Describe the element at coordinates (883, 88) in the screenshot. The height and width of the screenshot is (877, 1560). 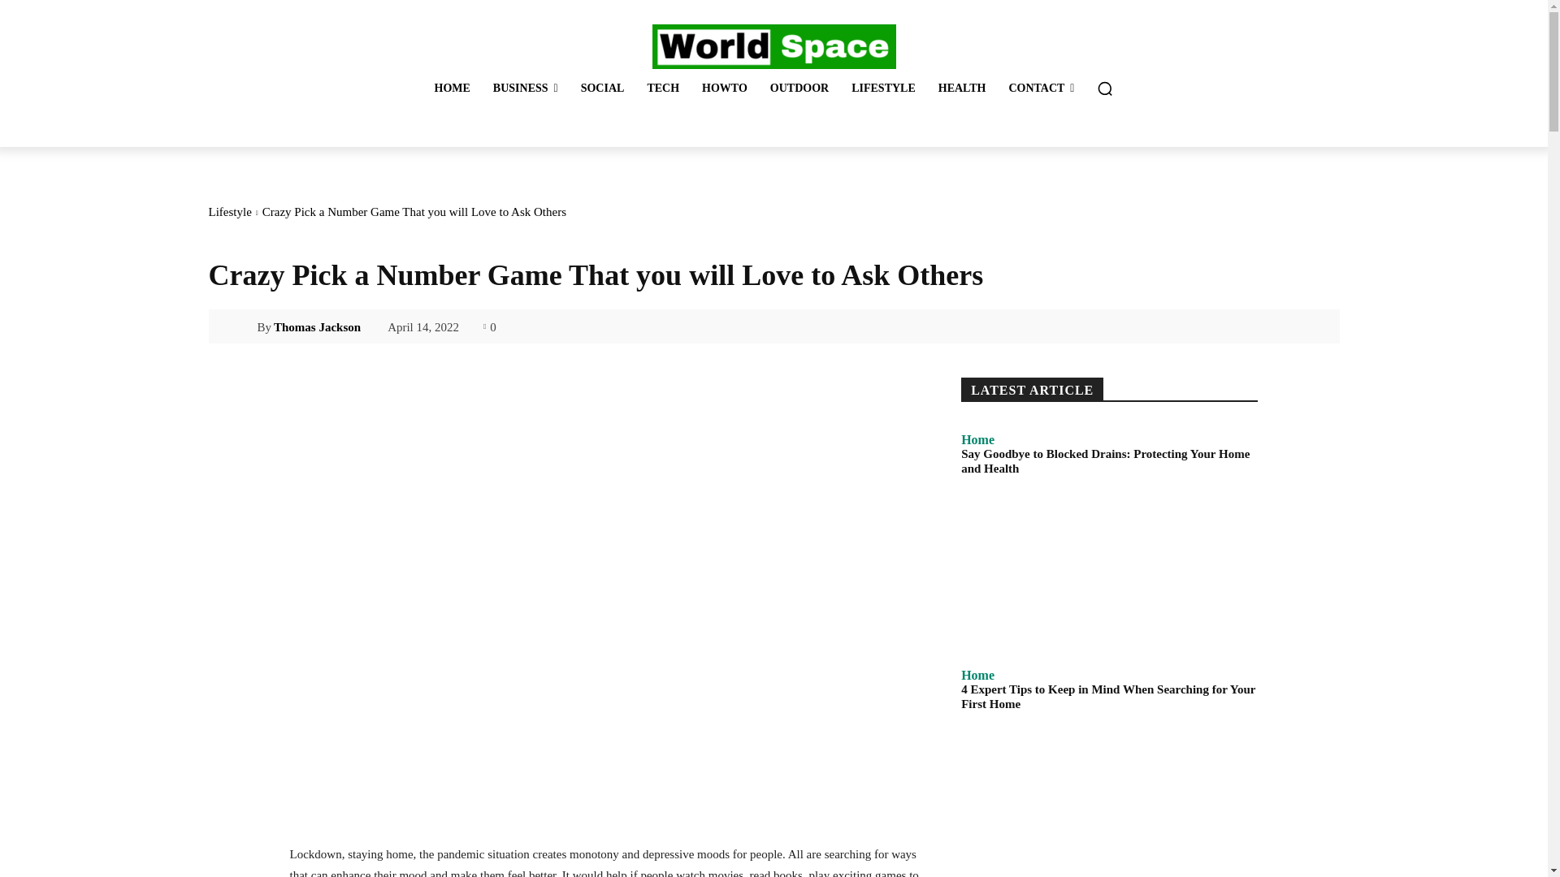
I see `LIFESTYLE` at that location.